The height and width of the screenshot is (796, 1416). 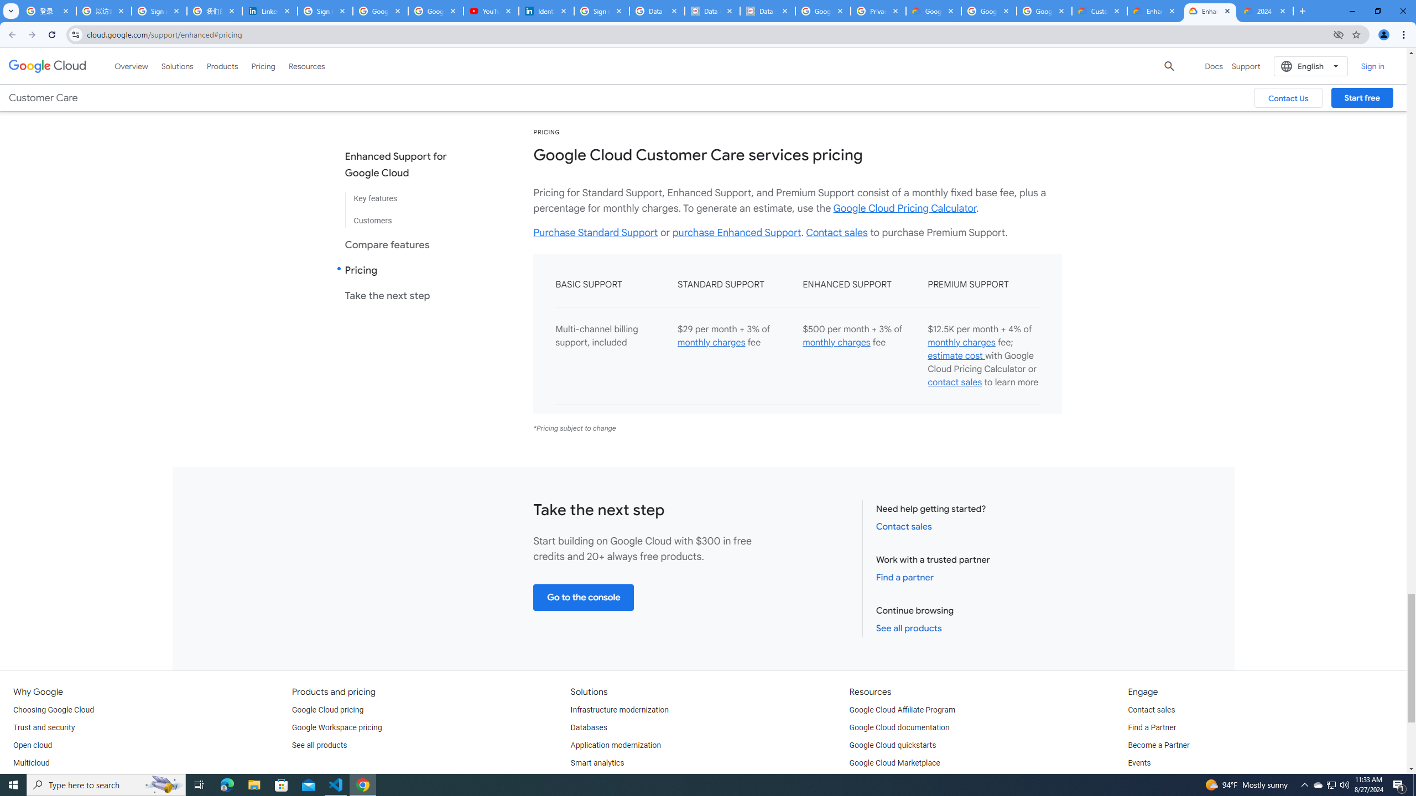 I want to click on Find a Partner, so click(x=1152, y=727).